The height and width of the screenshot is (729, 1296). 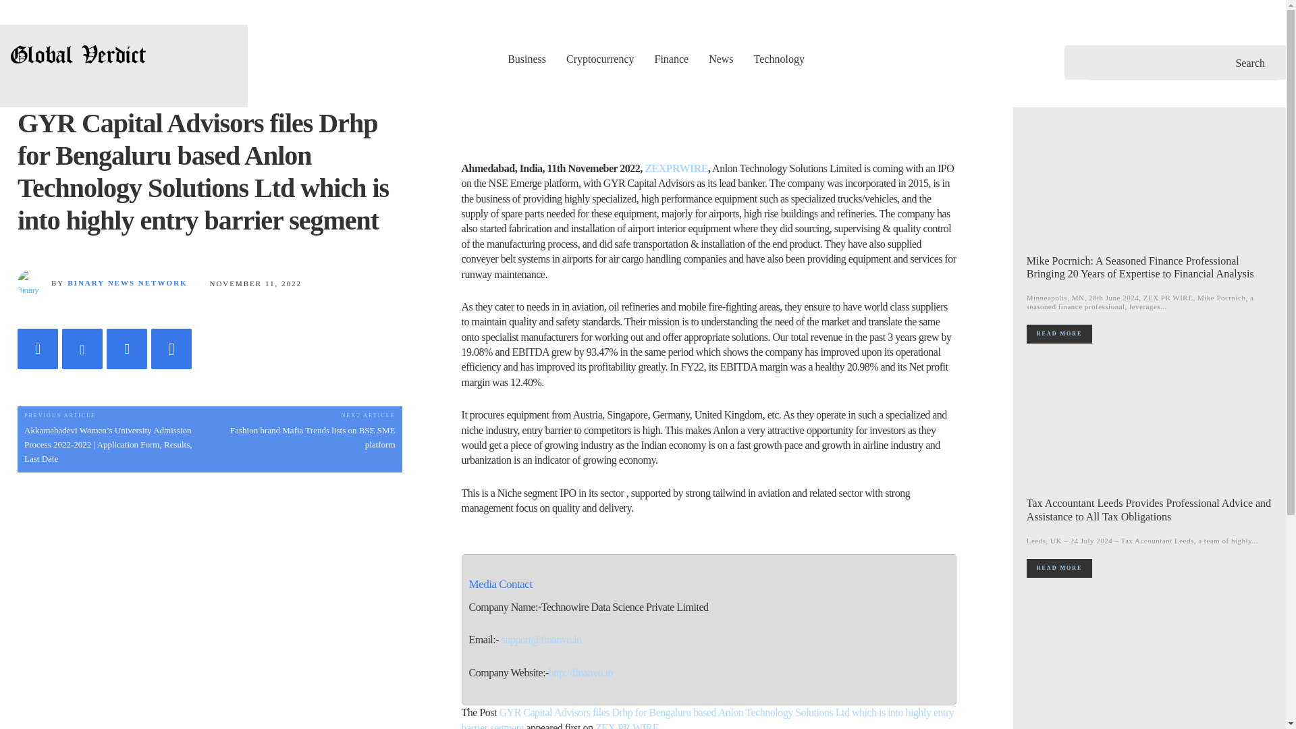 What do you see at coordinates (676, 168) in the screenshot?
I see `ZEXPRWIRE` at bounding box center [676, 168].